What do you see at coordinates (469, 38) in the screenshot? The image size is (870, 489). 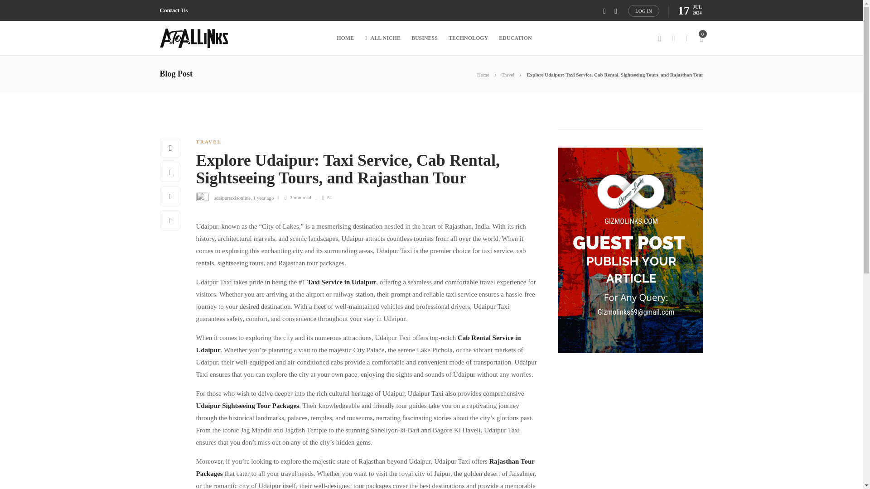 I see `TECHNOLOGY` at bounding box center [469, 38].